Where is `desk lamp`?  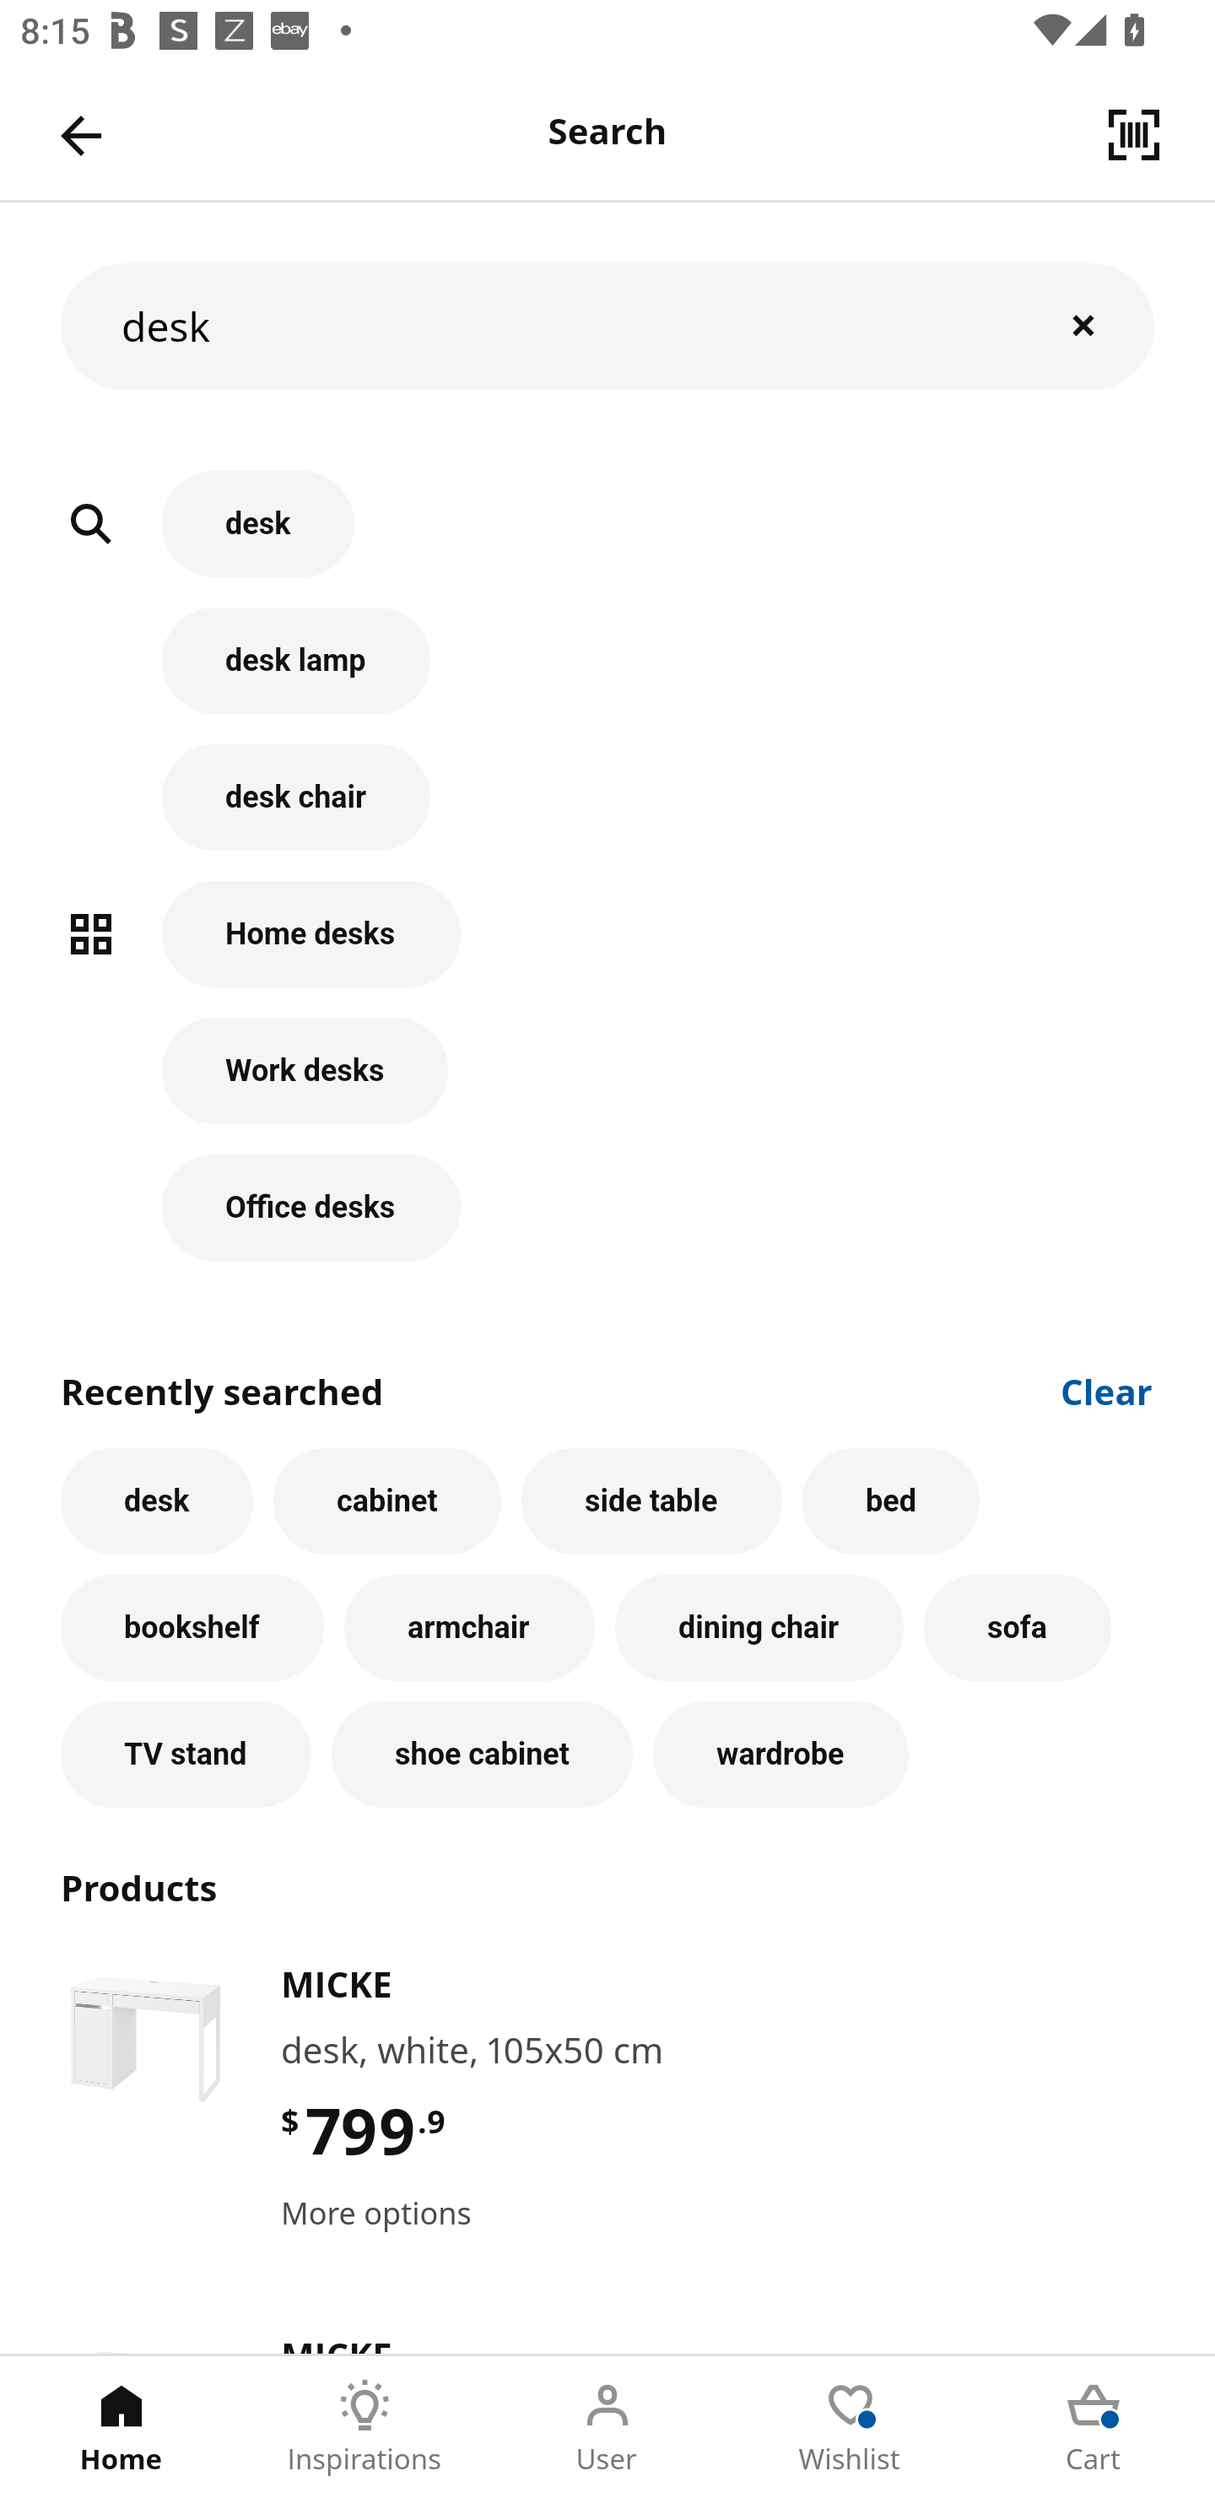
desk lamp is located at coordinates (607, 675).